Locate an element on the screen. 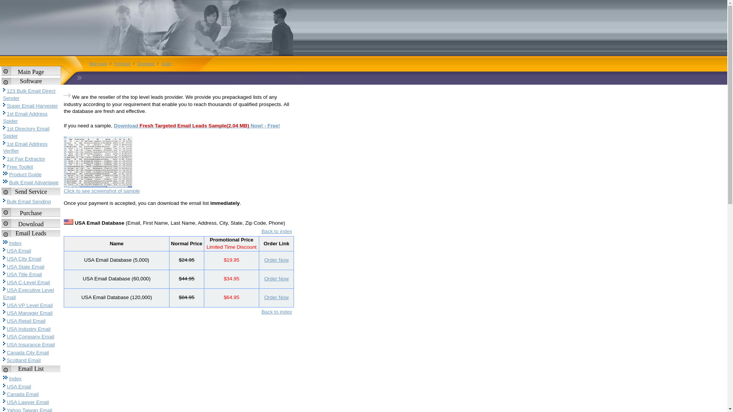  1st Email Address Verifier is located at coordinates (25, 148).